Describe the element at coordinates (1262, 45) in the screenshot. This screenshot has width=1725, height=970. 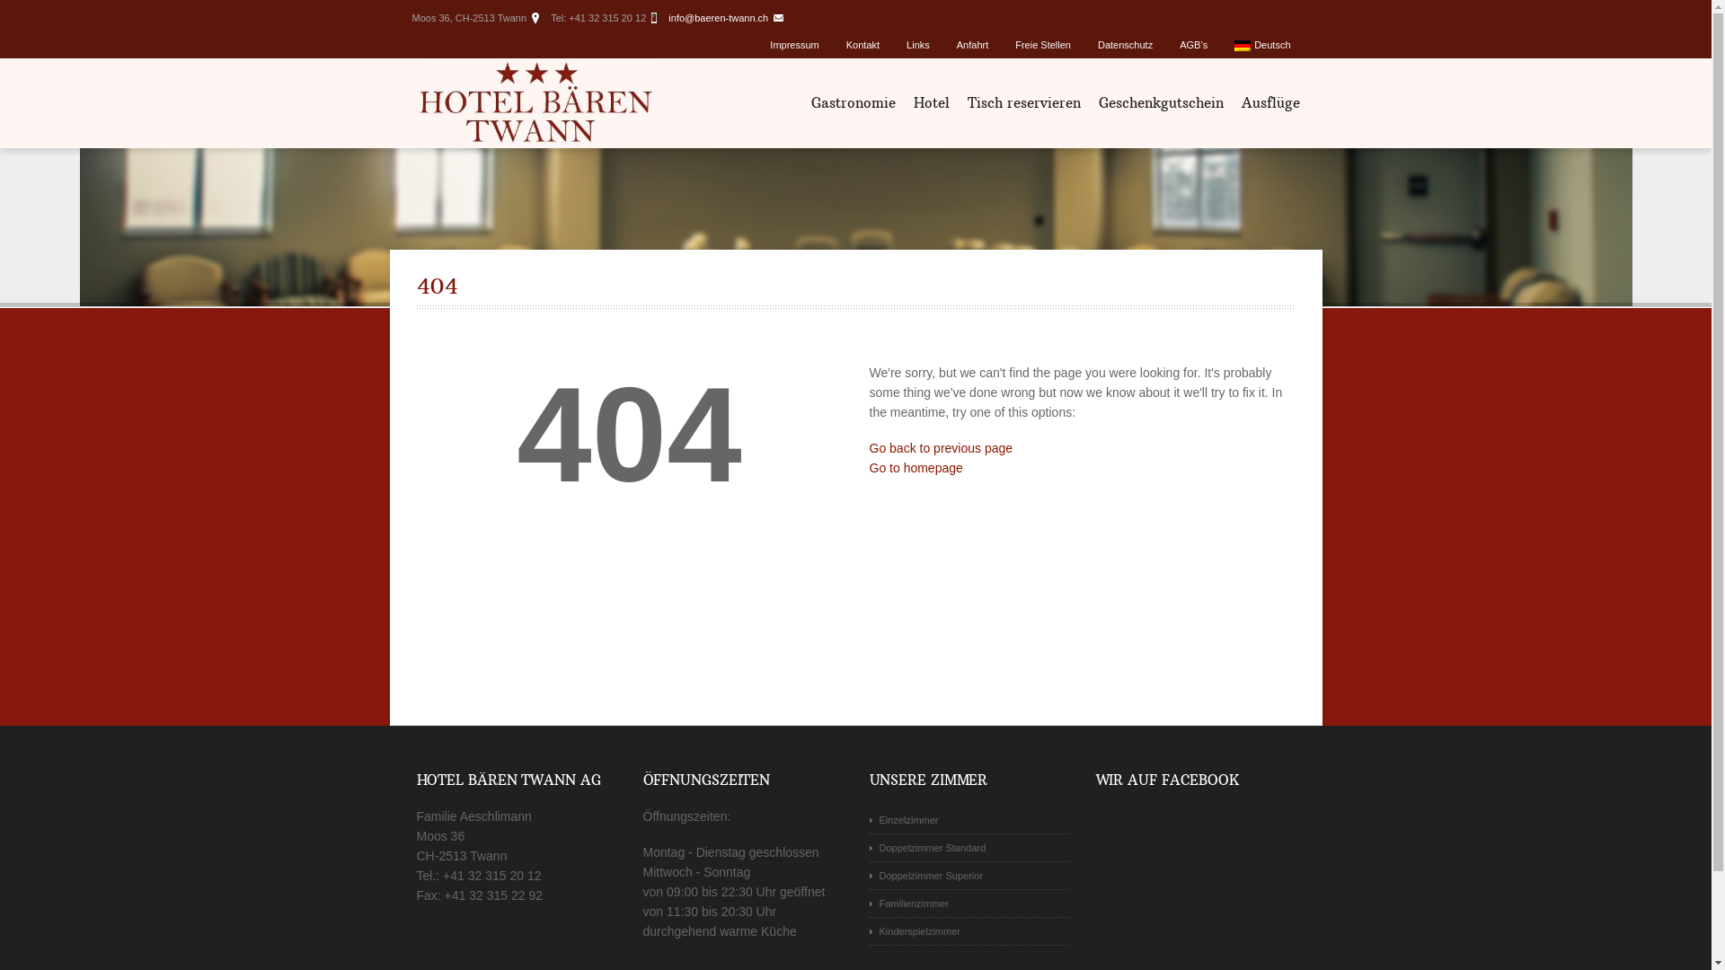
I see `Deutsch` at that location.